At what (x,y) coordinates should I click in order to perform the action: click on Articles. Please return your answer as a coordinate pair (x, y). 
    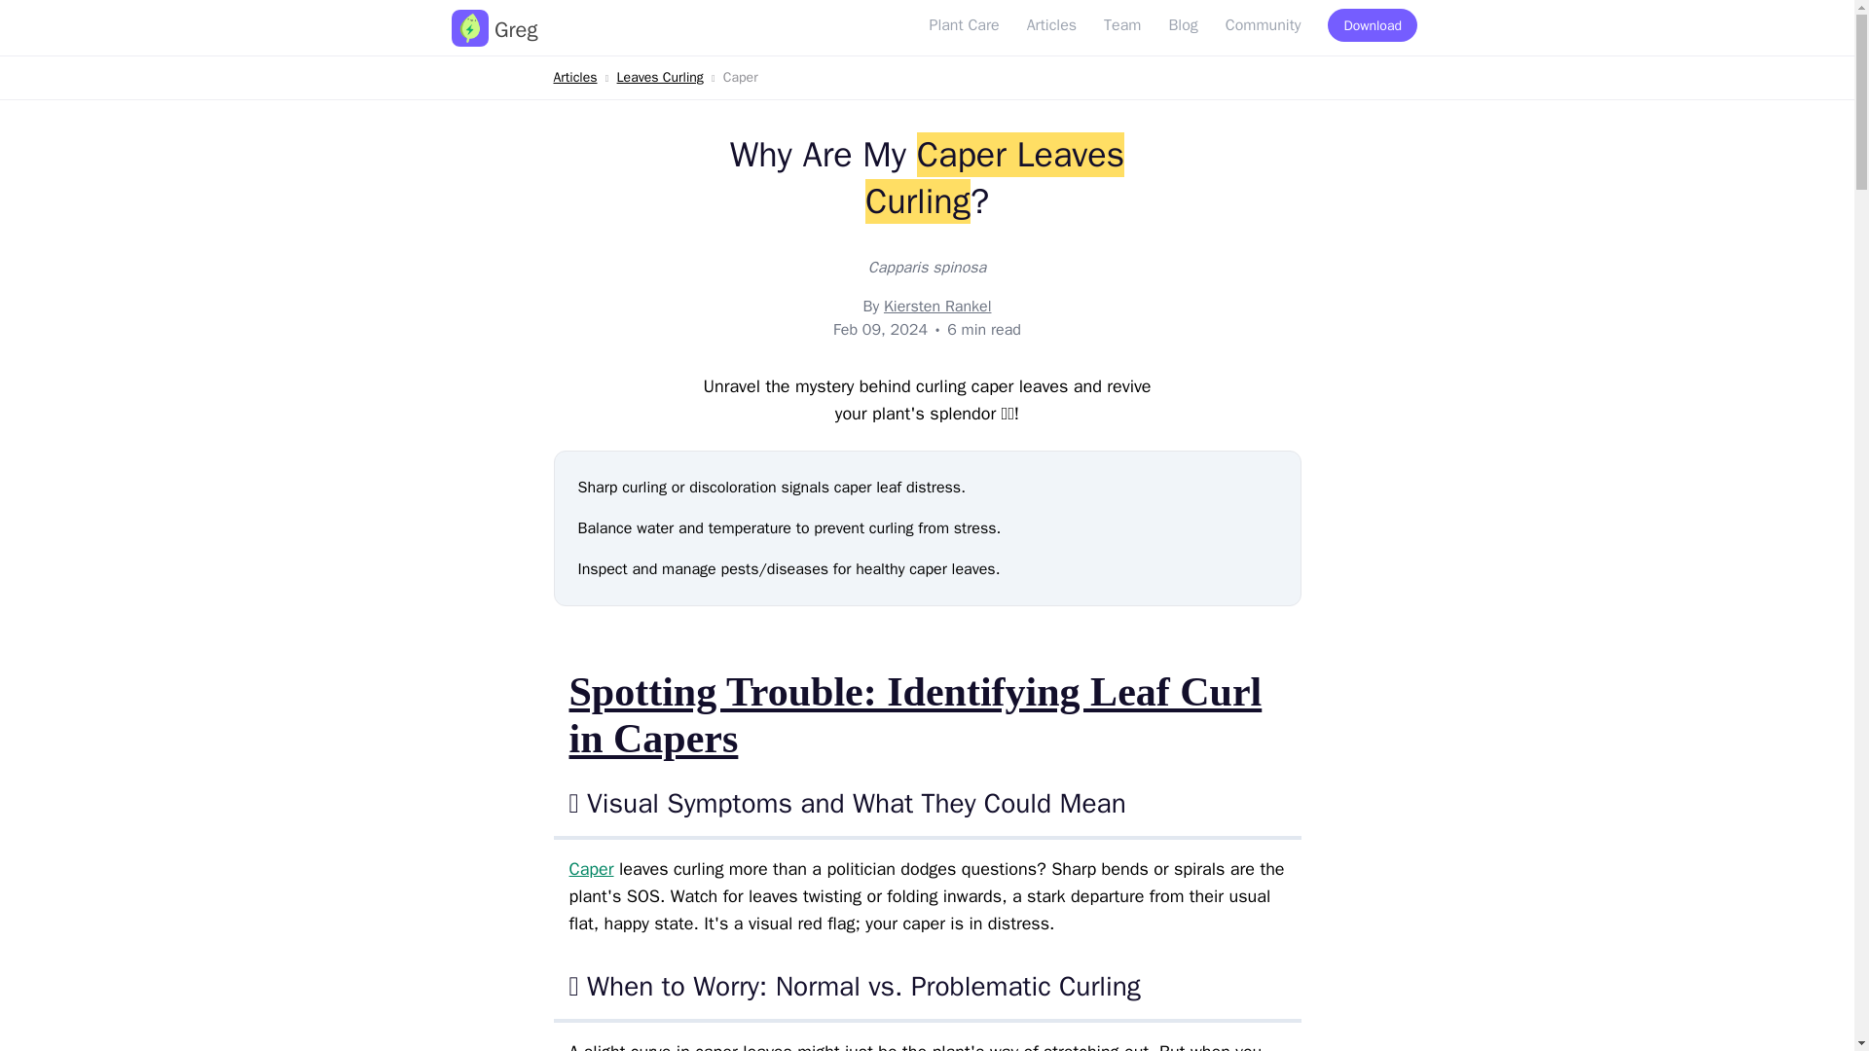
    Looking at the image, I should click on (574, 77).